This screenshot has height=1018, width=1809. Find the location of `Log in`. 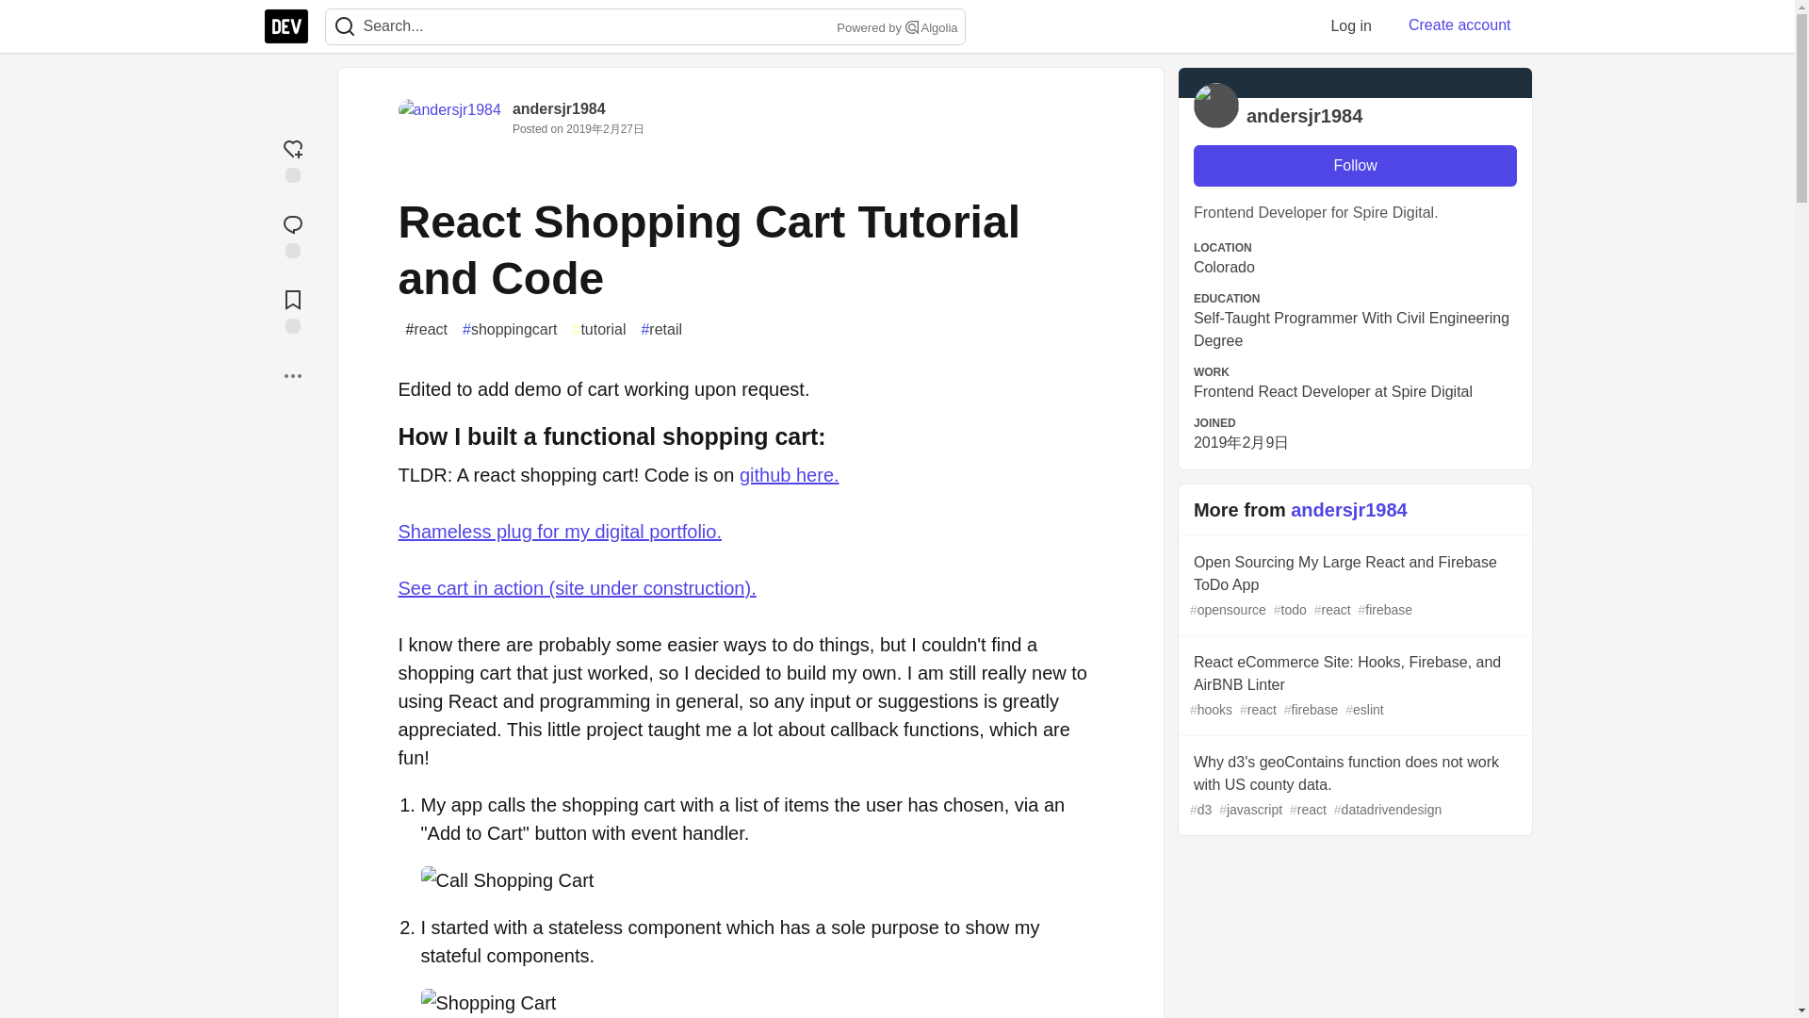

Log in is located at coordinates (1351, 25).